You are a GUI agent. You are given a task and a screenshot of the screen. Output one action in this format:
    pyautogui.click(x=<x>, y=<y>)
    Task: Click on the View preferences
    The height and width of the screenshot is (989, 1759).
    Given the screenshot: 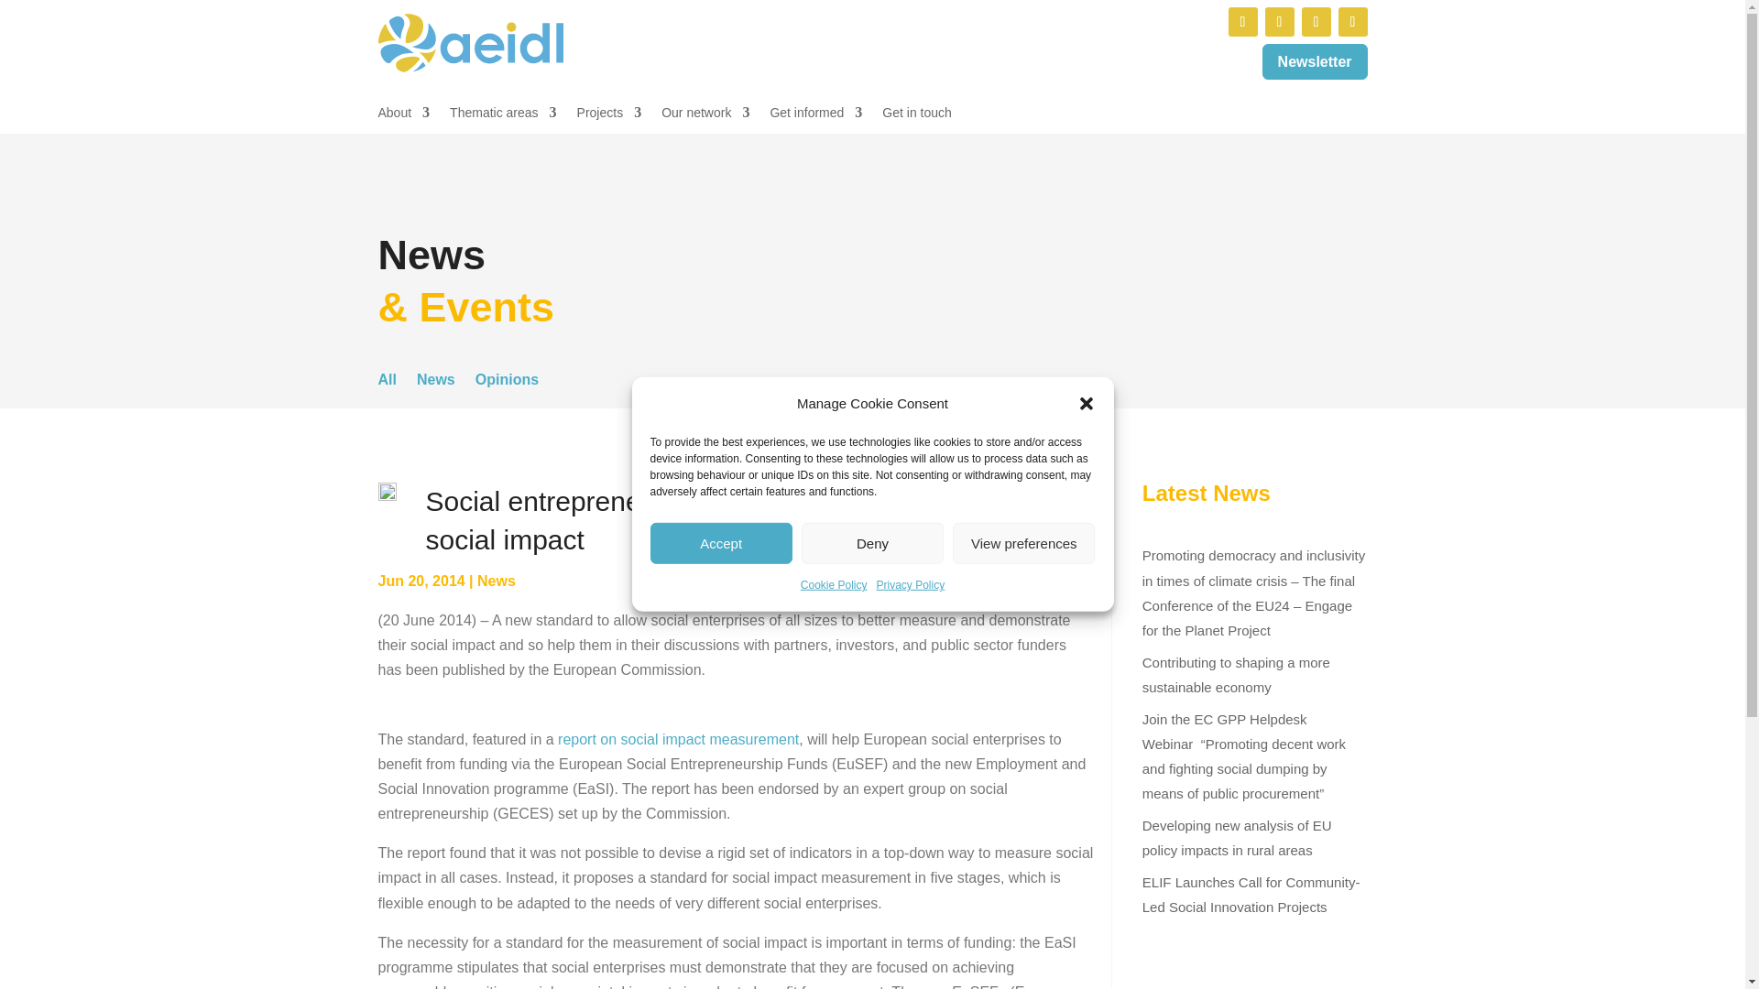 What is the action you would take?
    pyautogui.click(x=1023, y=543)
    